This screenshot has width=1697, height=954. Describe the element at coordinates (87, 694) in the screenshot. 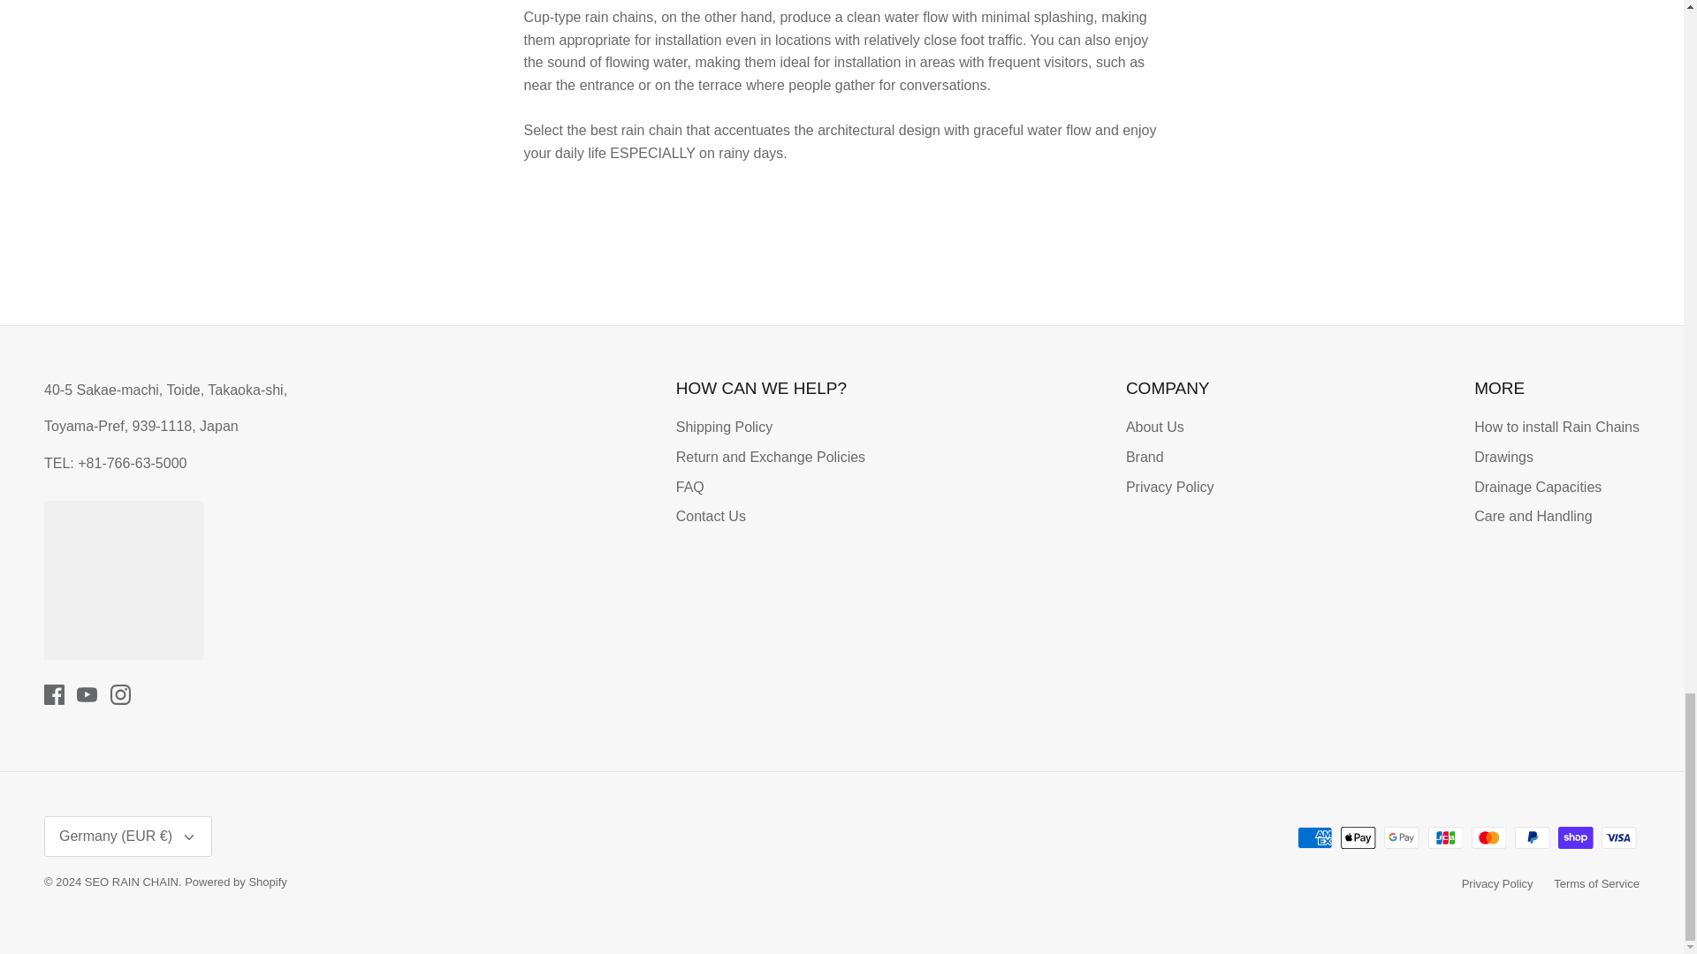

I see `Youtube` at that location.